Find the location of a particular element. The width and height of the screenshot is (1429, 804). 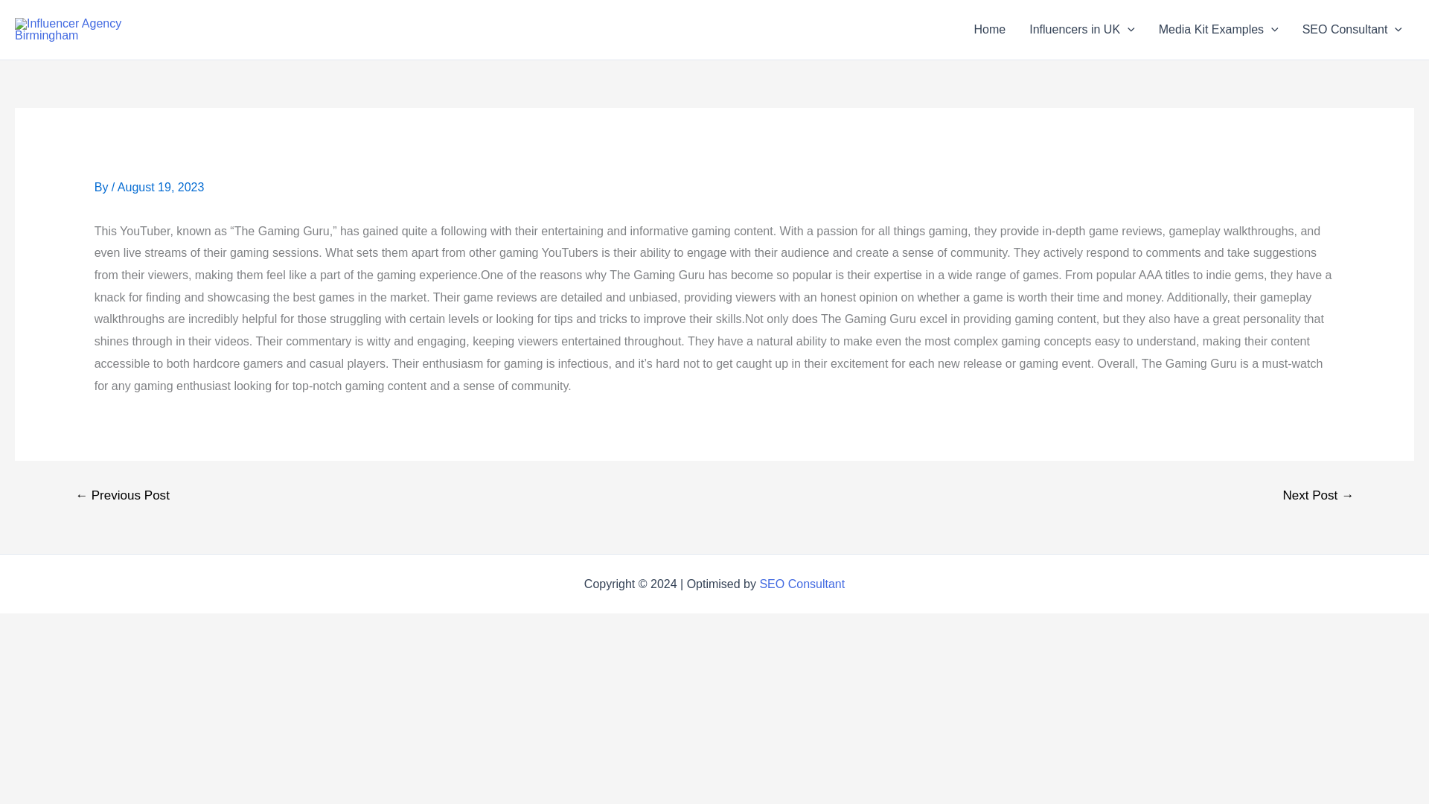

Media Kit Examples is located at coordinates (1218, 30).